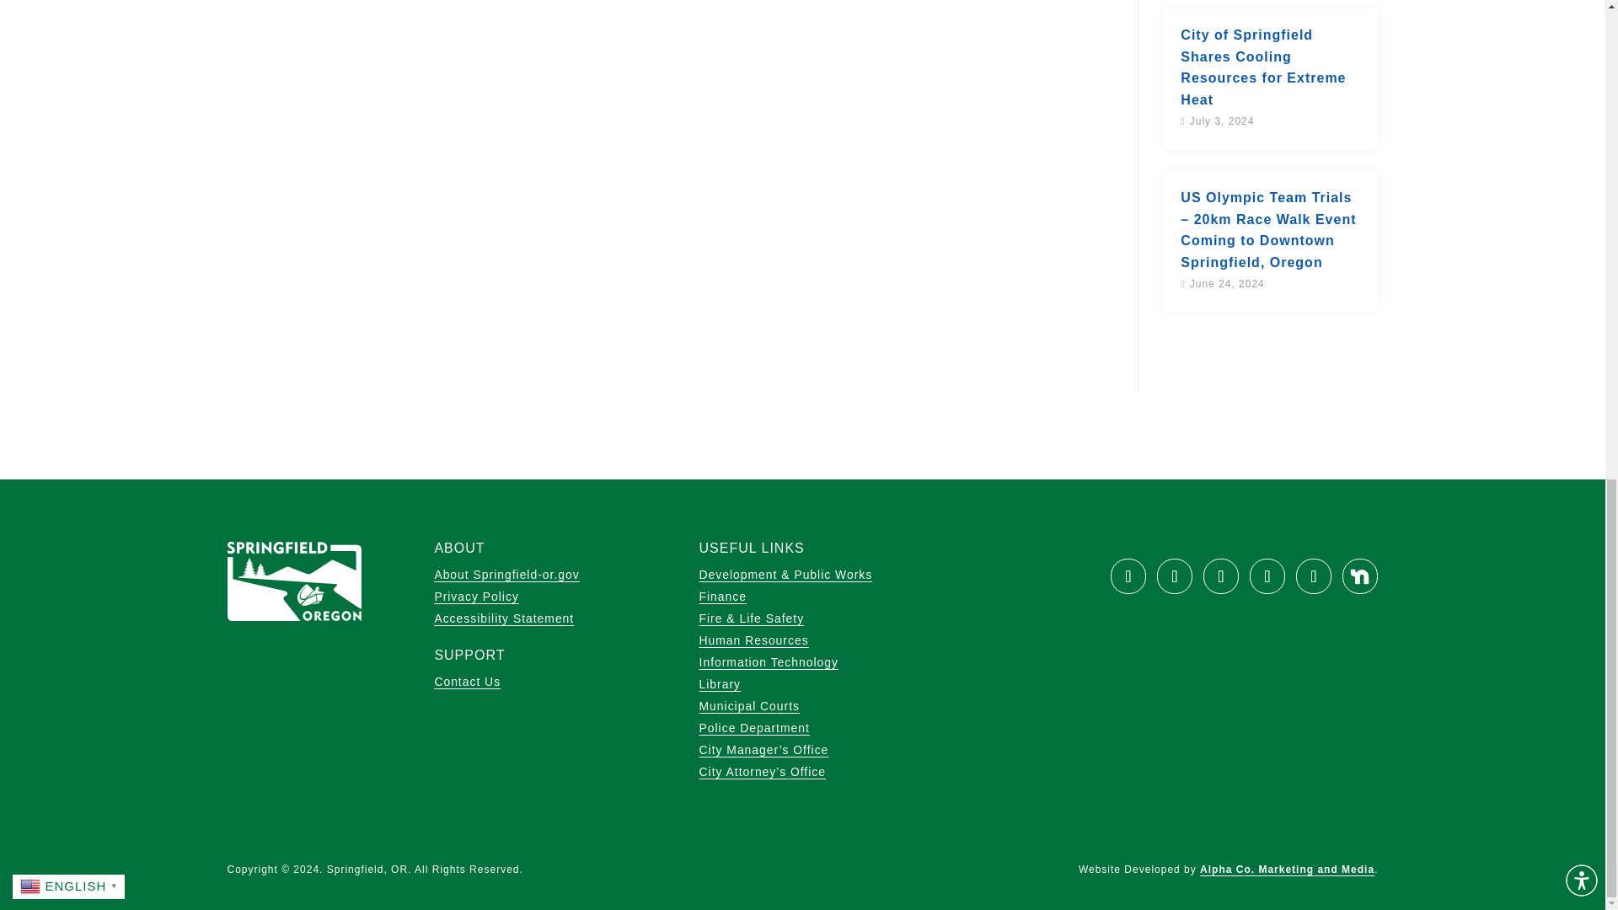 This screenshot has width=1618, height=910. Describe the element at coordinates (1267, 576) in the screenshot. I see `Follow on Instagram` at that location.